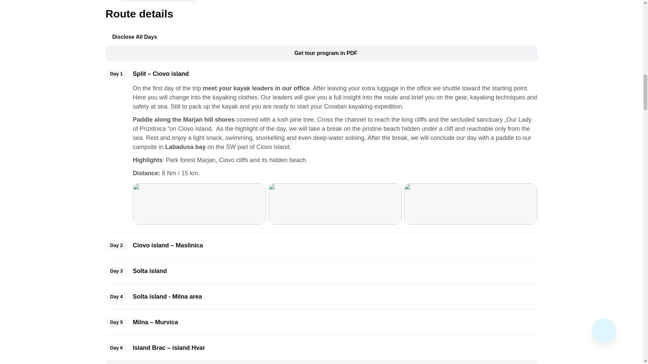  Describe the element at coordinates (321, 53) in the screenshot. I see `Get tour program in PDF` at that location.